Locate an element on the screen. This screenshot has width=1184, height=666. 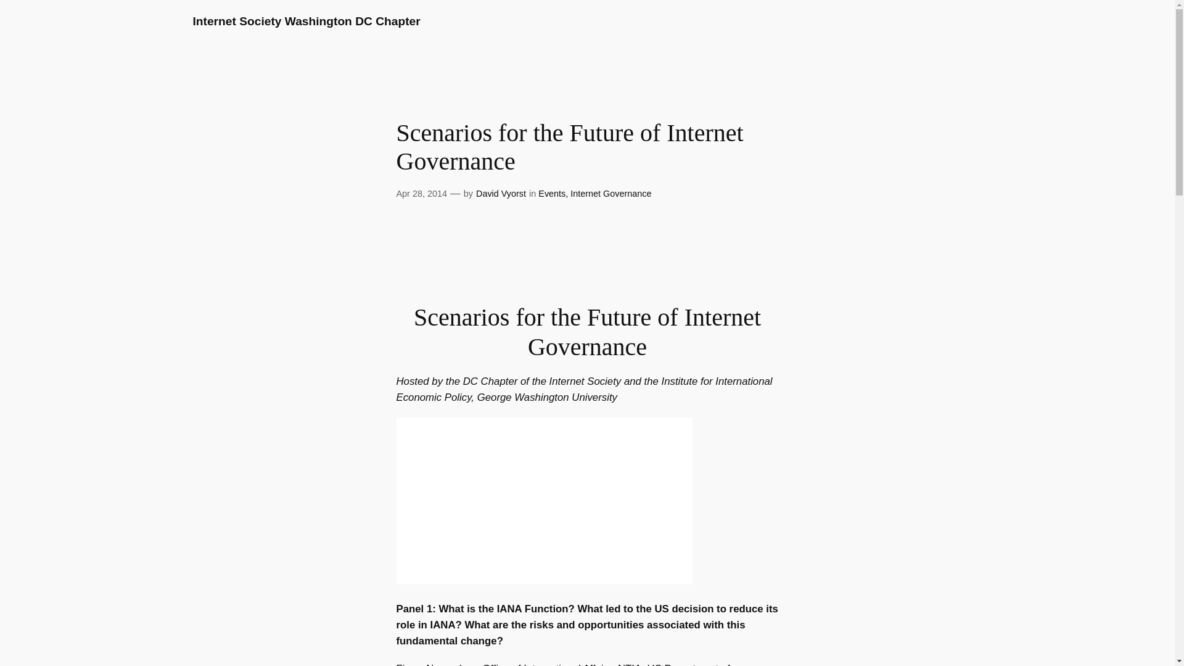
Internet Society Washington DC Chapter is located at coordinates (306, 21).